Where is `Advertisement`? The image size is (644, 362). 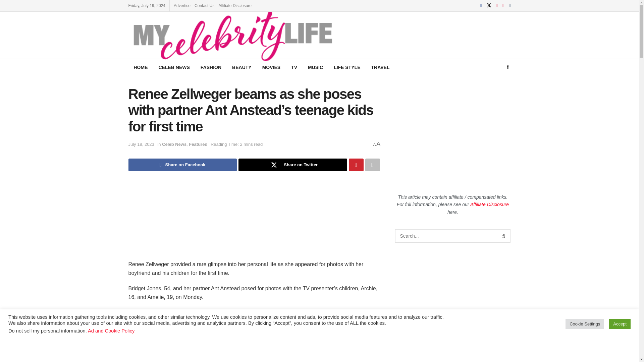 Advertisement is located at coordinates (254, 347).